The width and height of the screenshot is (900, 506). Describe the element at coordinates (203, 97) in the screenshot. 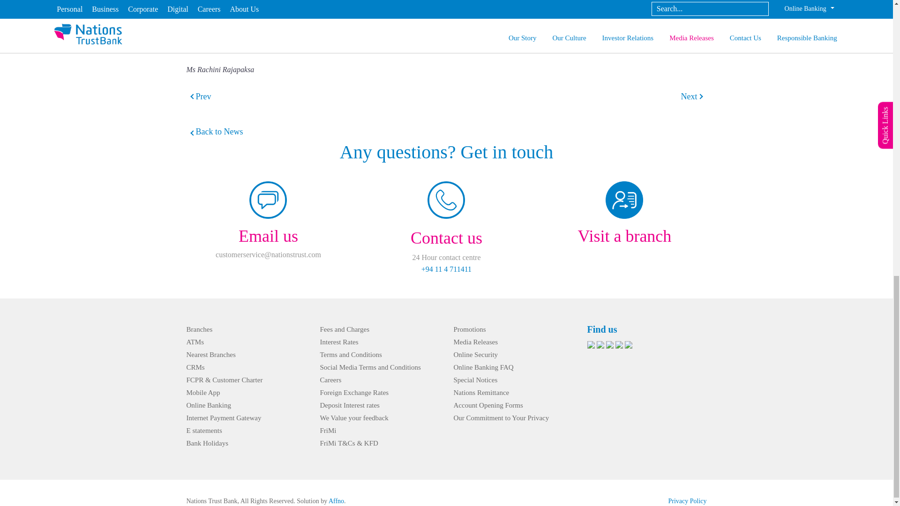

I see `Prev` at that location.